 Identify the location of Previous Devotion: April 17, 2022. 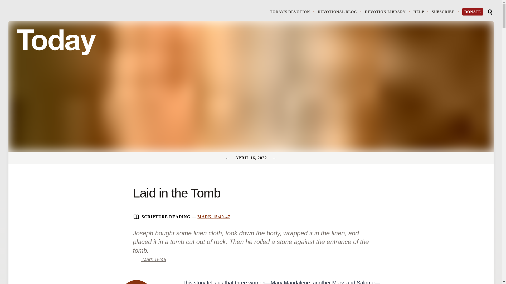
(274, 158).